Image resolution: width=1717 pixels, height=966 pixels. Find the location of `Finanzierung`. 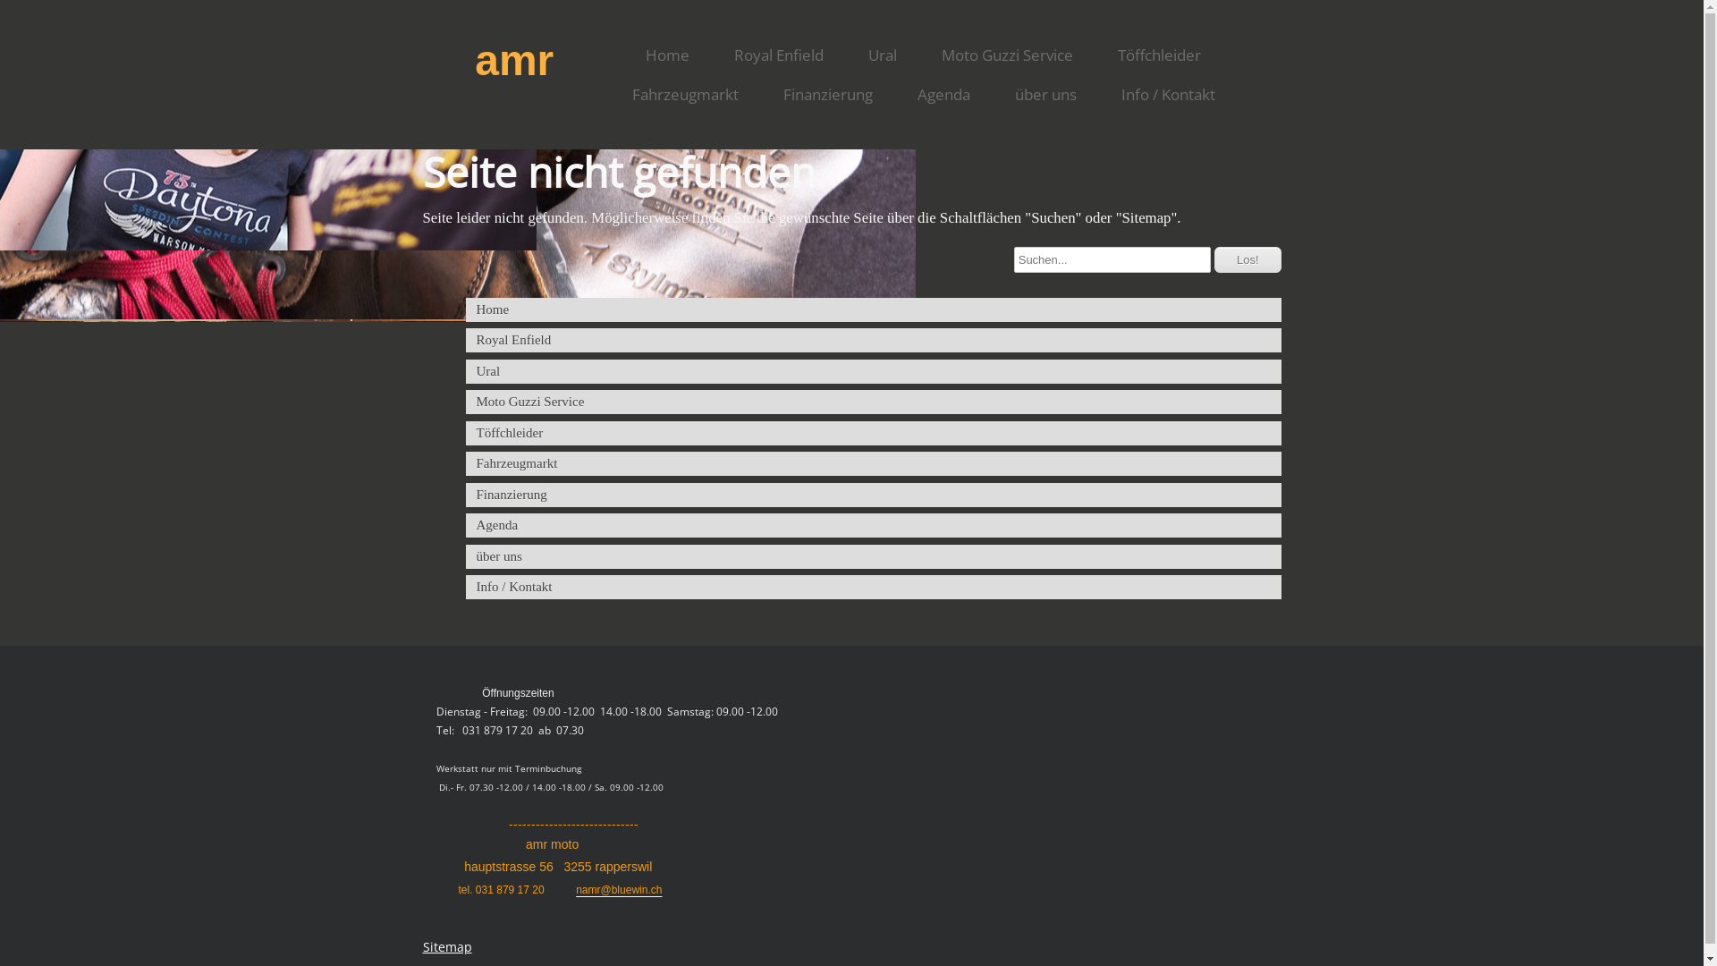

Finanzierung is located at coordinates (873, 496).